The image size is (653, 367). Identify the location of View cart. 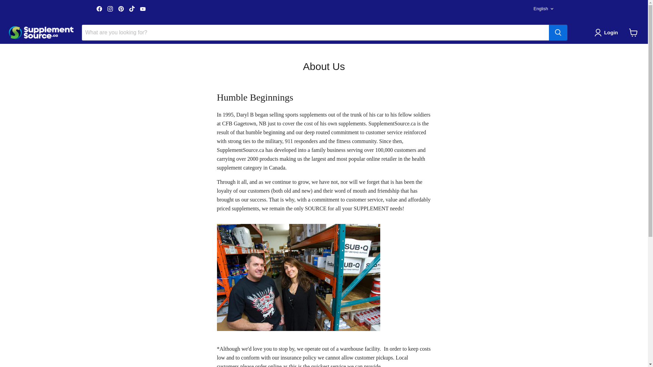
(633, 33).